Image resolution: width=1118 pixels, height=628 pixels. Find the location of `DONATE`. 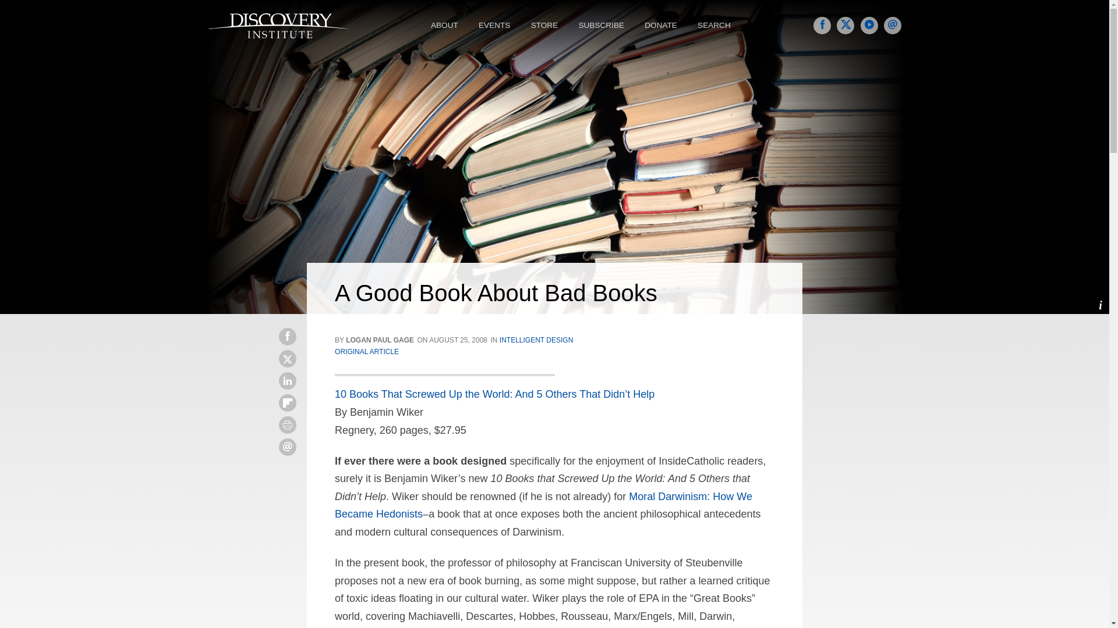

DONATE is located at coordinates (662, 26).